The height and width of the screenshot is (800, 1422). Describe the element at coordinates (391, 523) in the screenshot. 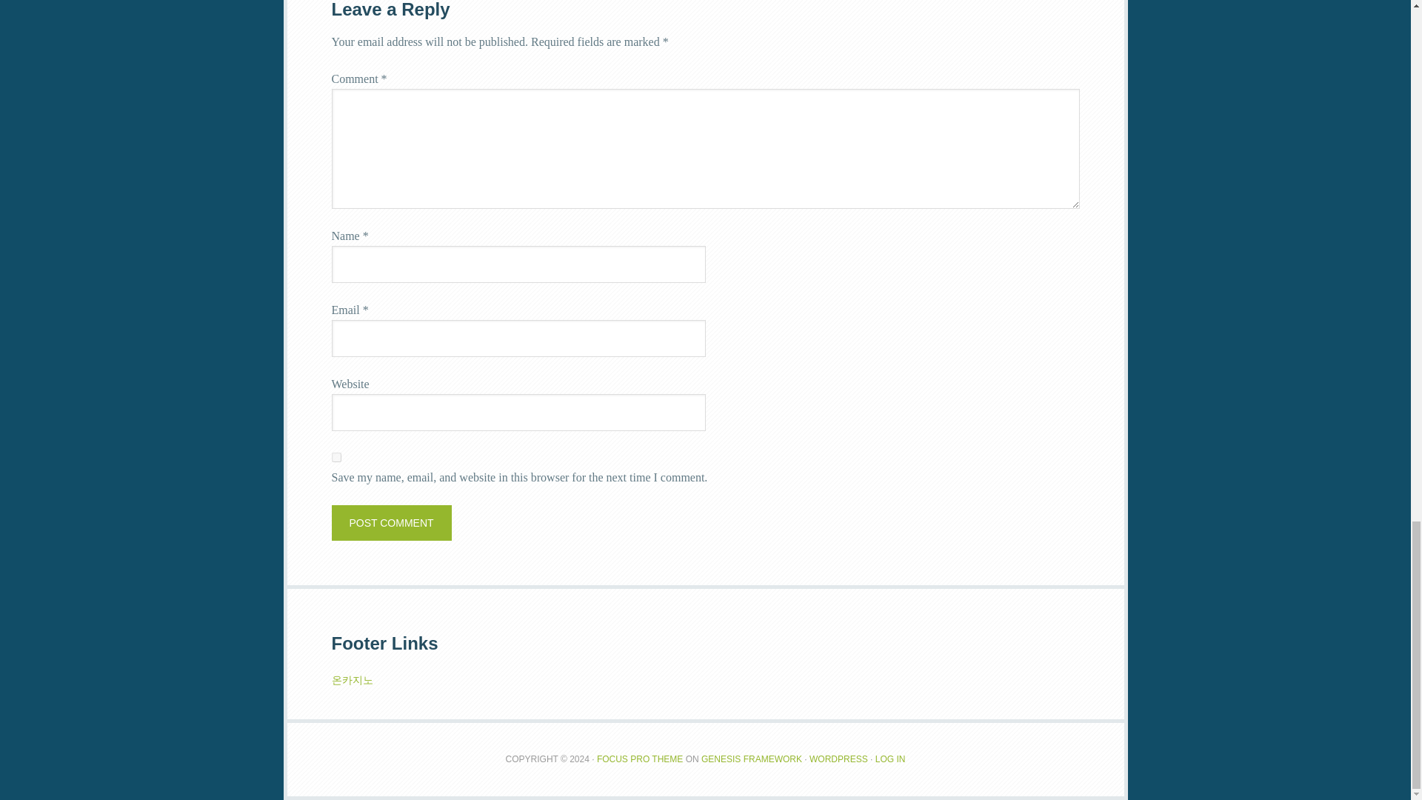

I see `Post Comment` at that location.